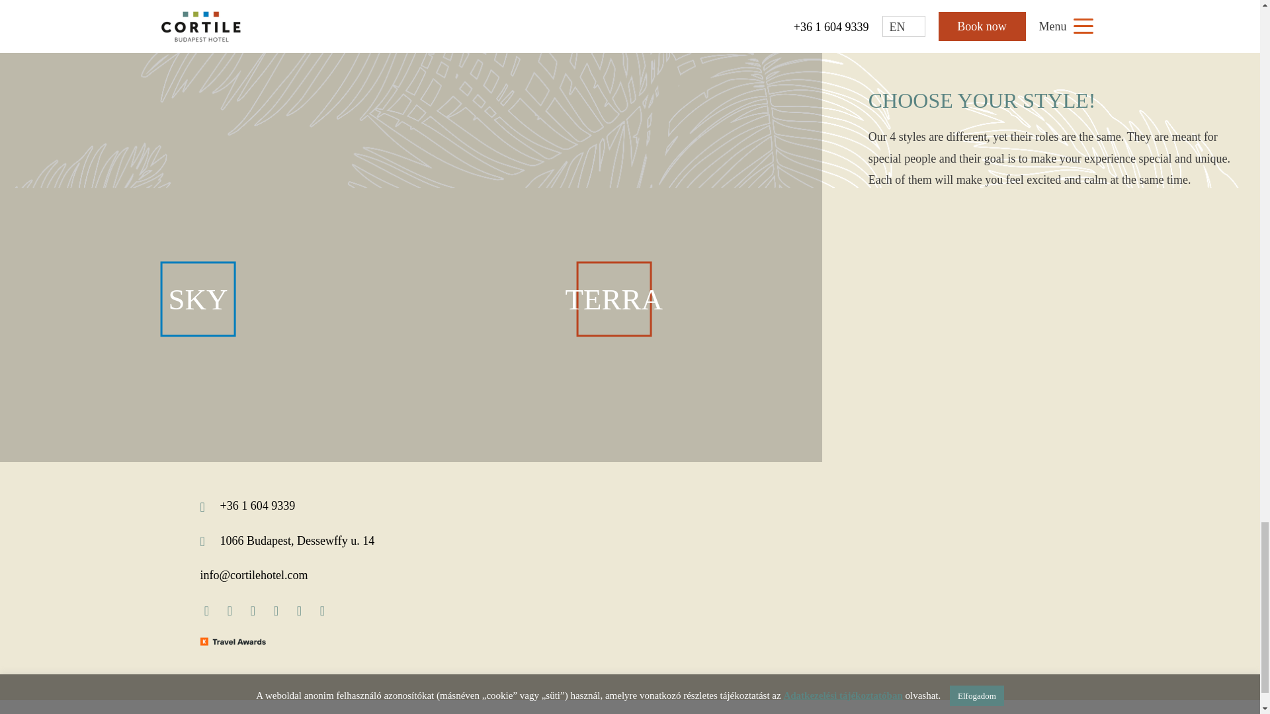 The width and height of the screenshot is (1270, 714). What do you see at coordinates (203, 68) in the screenshot?
I see `FLORA` at bounding box center [203, 68].